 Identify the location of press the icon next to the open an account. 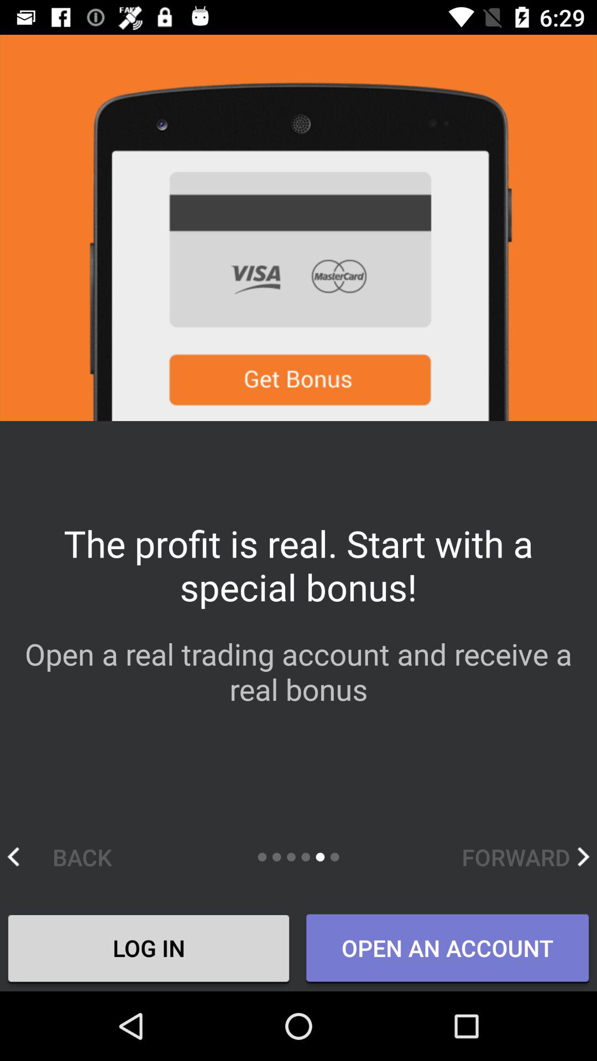
(149, 950).